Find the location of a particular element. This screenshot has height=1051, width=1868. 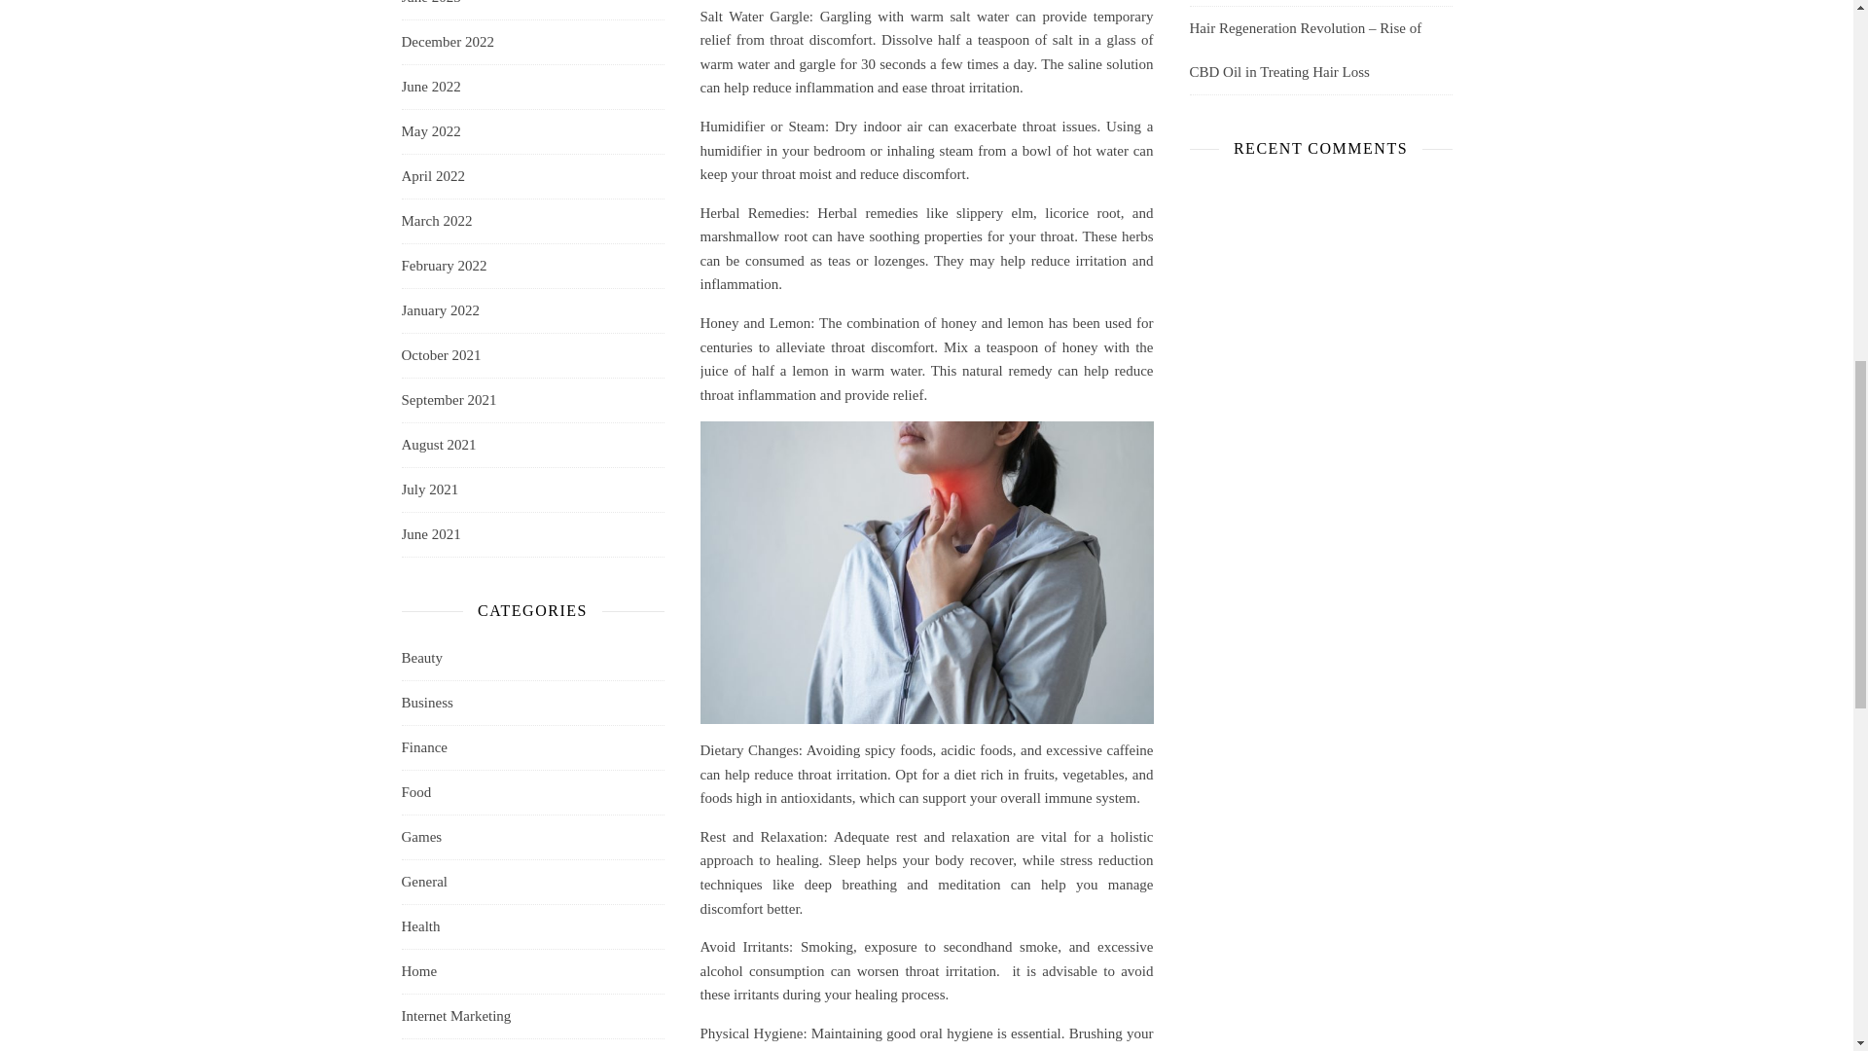

June 2022 is located at coordinates (430, 87).